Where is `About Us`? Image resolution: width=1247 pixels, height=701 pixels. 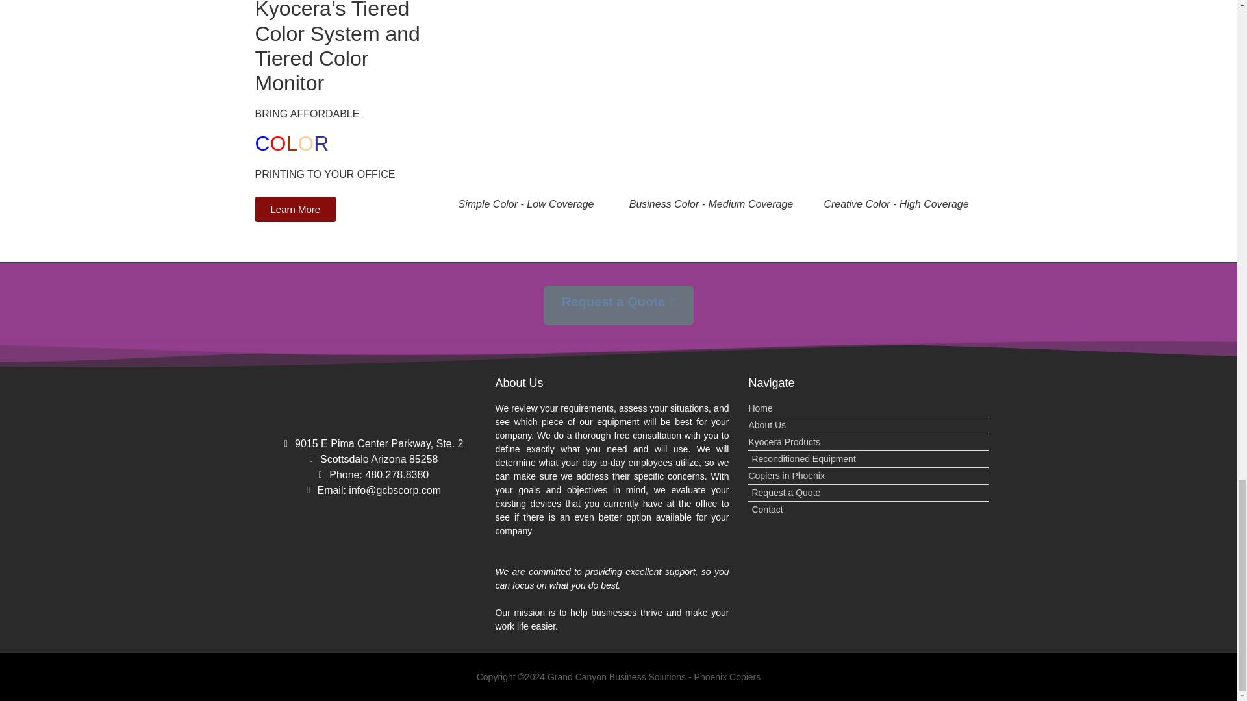
About Us is located at coordinates (868, 425).